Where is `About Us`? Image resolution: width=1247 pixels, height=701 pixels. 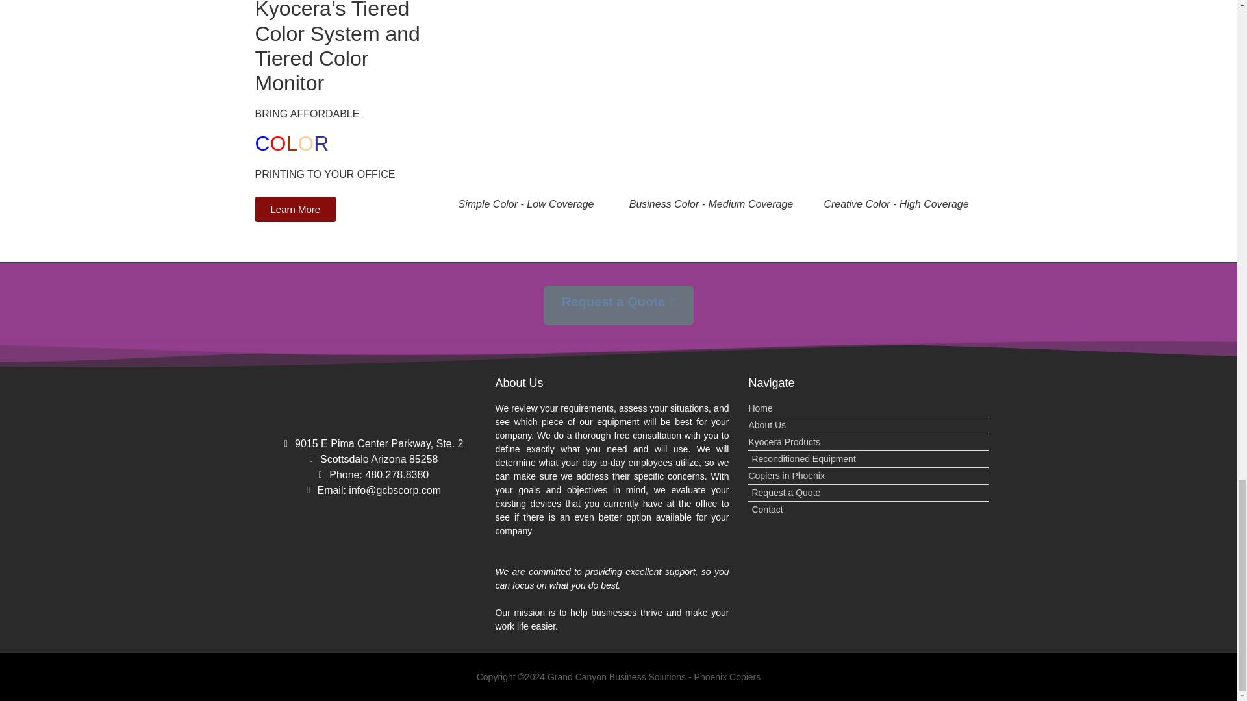
About Us is located at coordinates (868, 425).